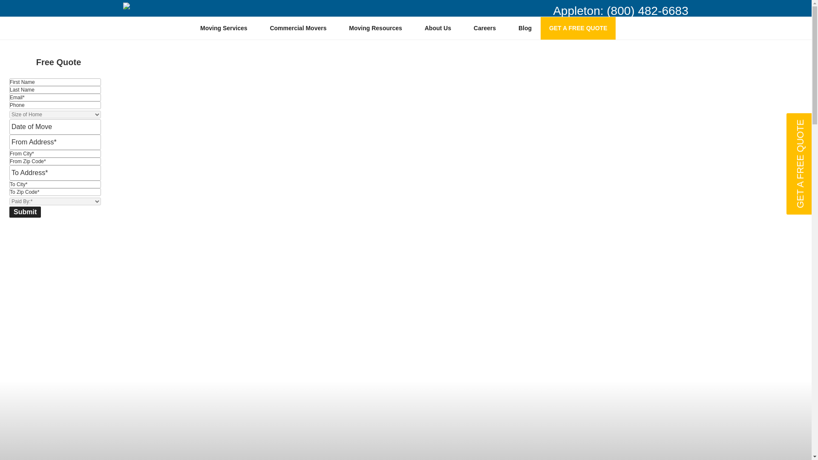  What do you see at coordinates (301, 28) in the screenshot?
I see `Commercial Movers` at bounding box center [301, 28].